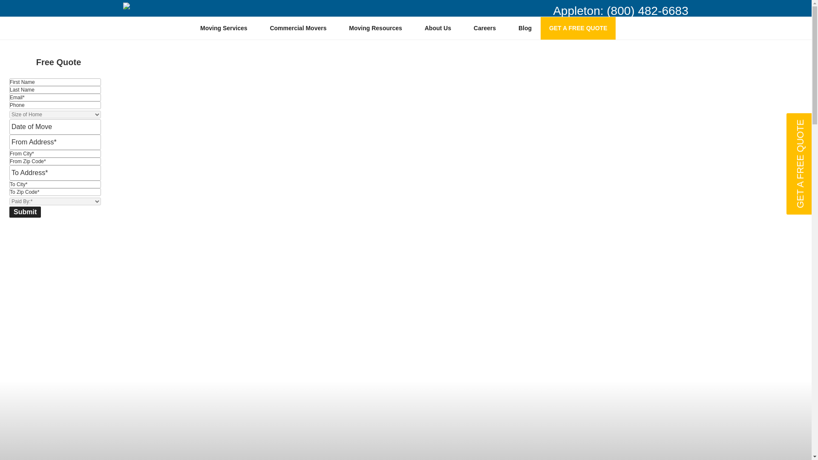  What do you see at coordinates (301, 28) in the screenshot?
I see `Commercial Movers` at bounding box center [301, 28].